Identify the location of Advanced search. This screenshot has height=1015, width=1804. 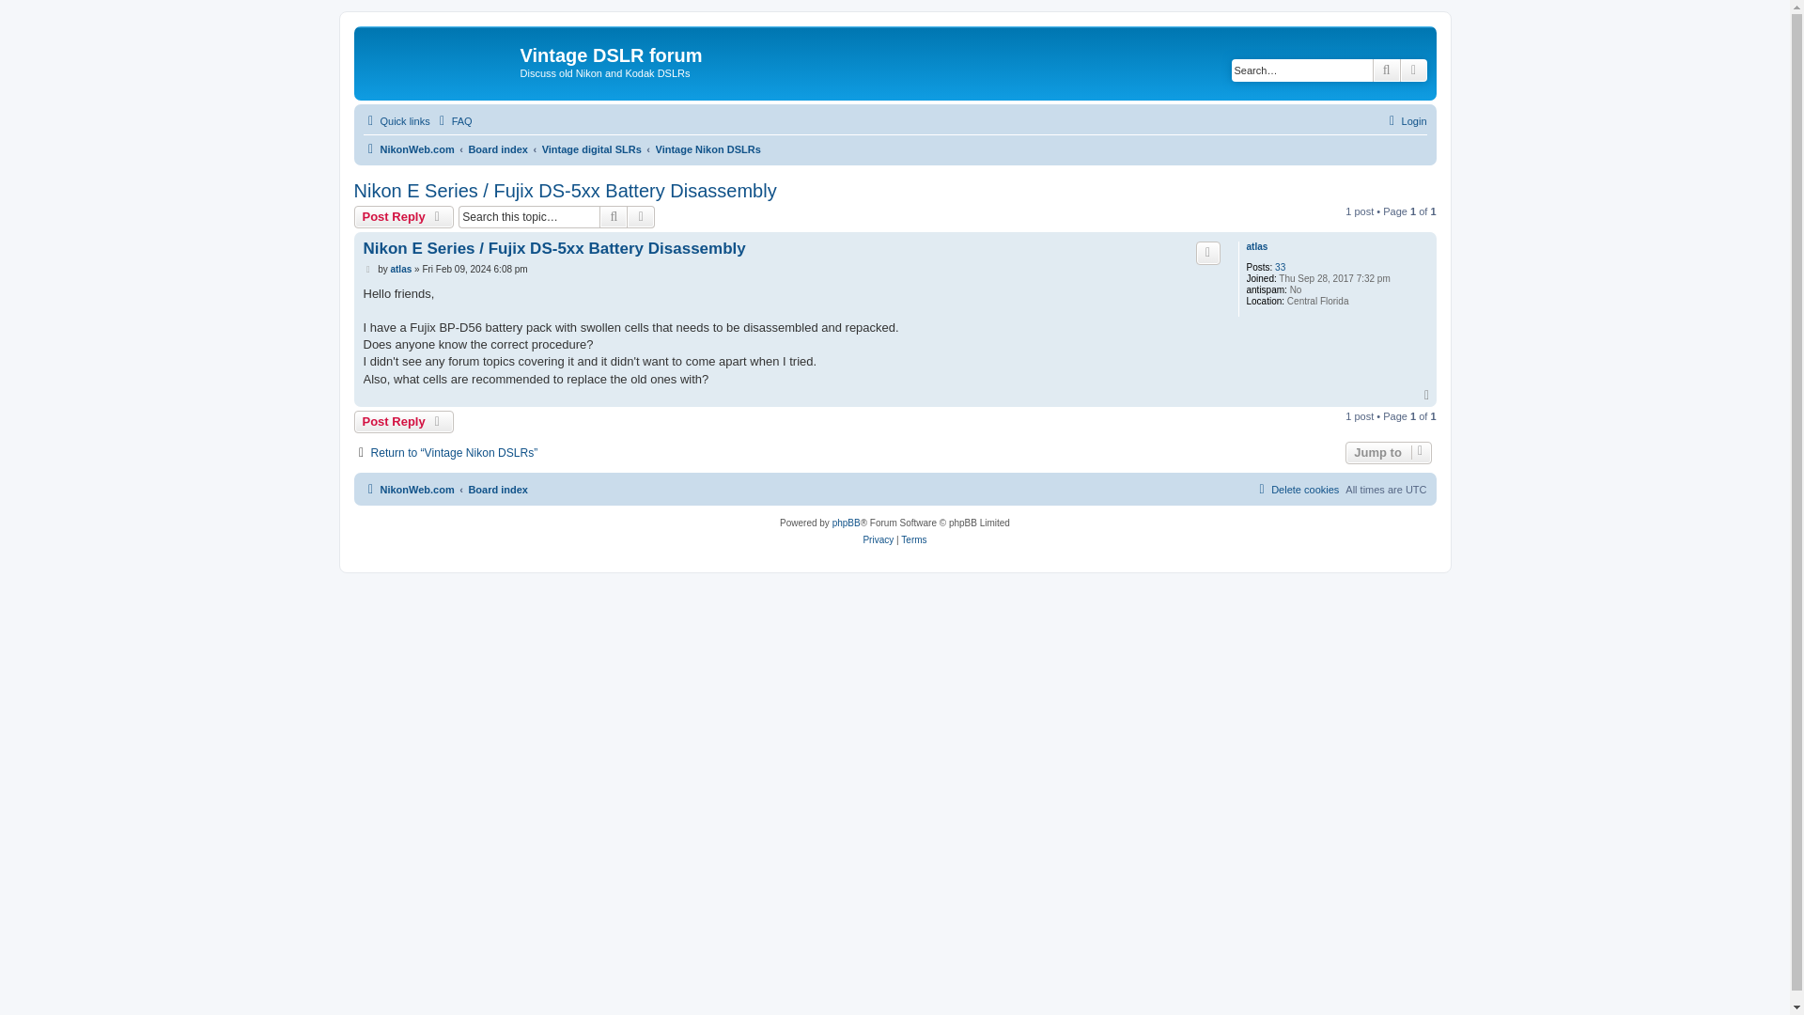
(1413, 70).